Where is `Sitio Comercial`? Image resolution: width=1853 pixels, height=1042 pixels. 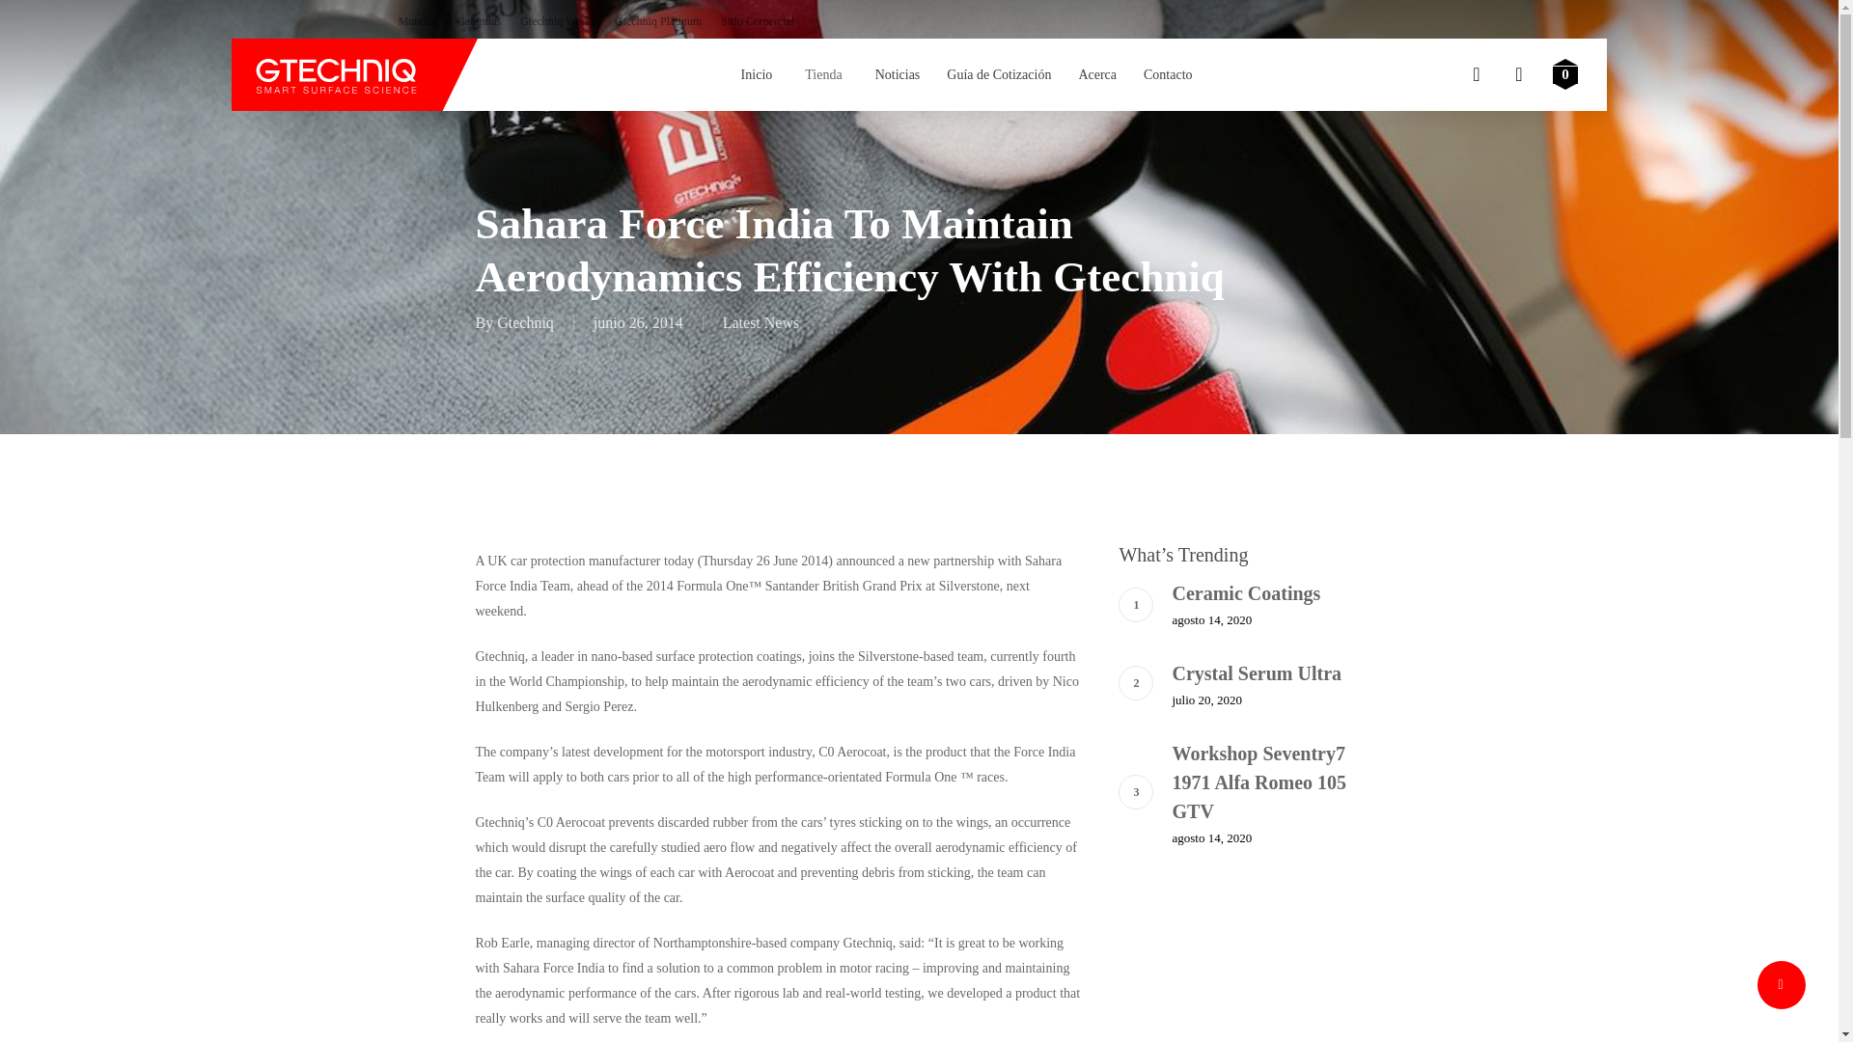 Sitio Comercial is located at coordinates (757, 19).